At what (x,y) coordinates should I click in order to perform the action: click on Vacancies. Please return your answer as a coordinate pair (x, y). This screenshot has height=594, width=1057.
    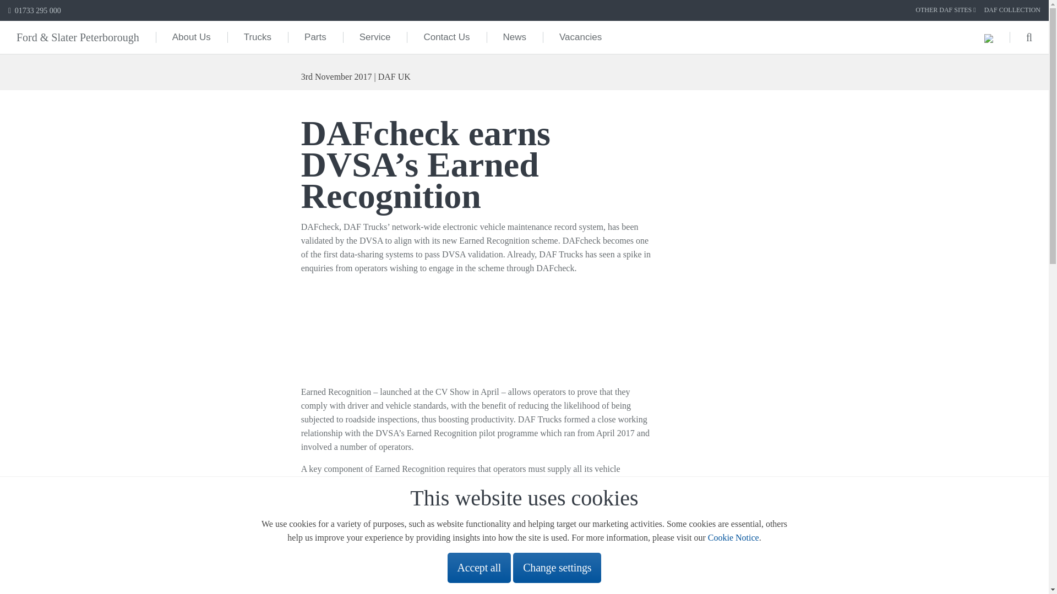
    Looking at the image, I should click on (580, 37).